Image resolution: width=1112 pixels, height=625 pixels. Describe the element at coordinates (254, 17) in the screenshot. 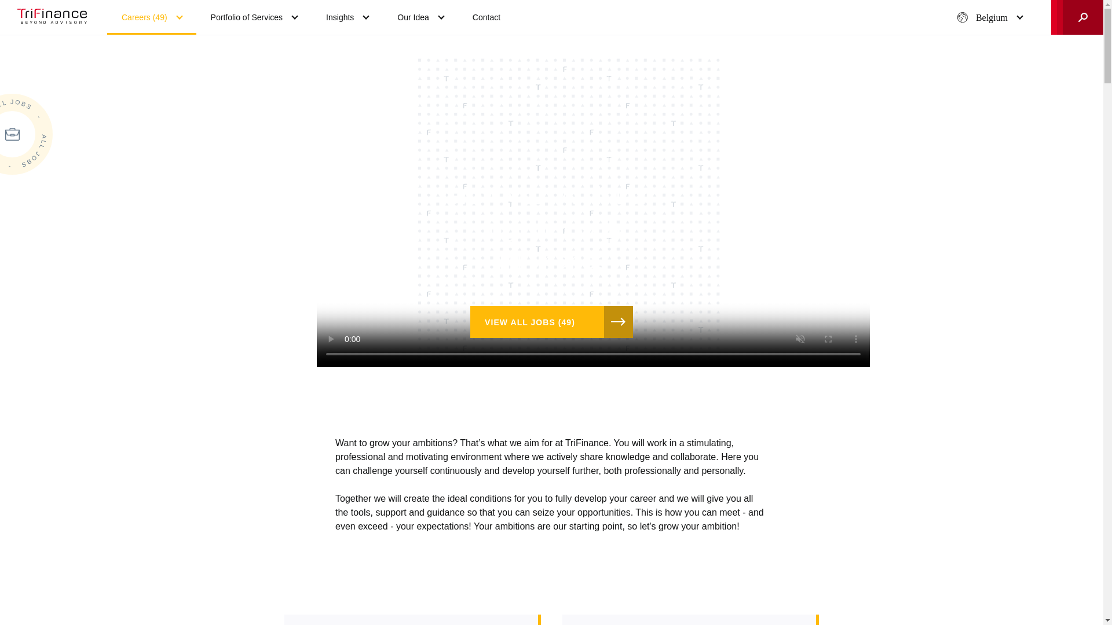

I see `Portfolio of Services` at that location.